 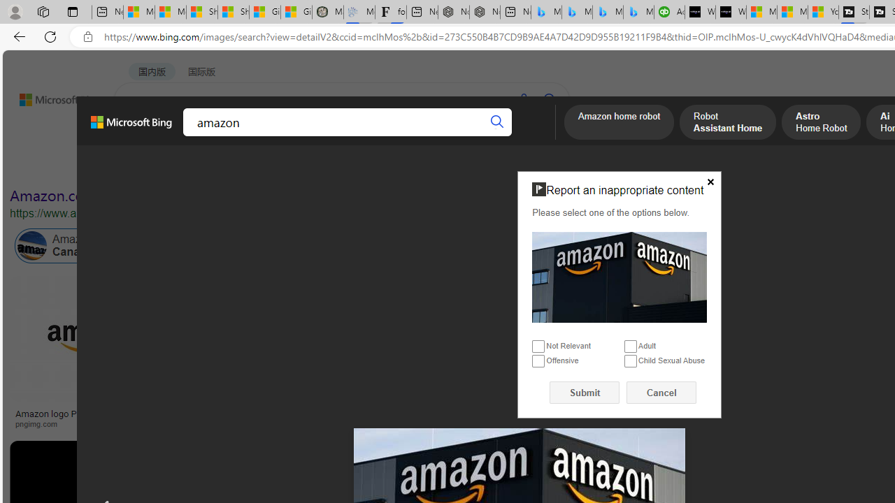 What do you see at coordinates (694, 246) in the screenshot?
I see `Amazon Labor Law Violation in California` at bounding box center [694, 246].